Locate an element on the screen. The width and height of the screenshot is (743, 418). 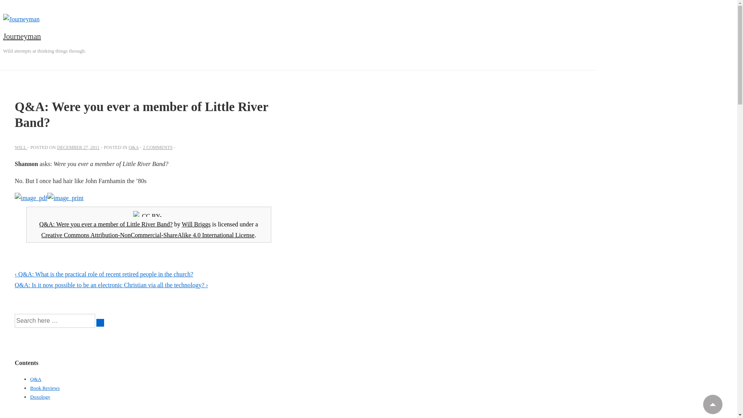
2 COMMENTS is located at coordinates (158, 147).